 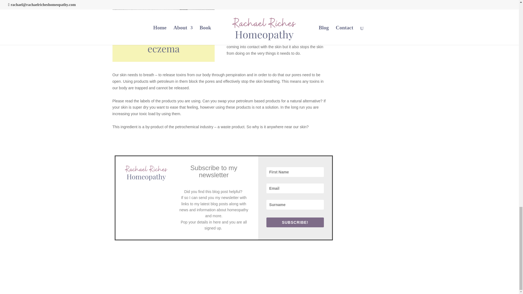 What do you see at coordinates (295, 222) in the screenshot?
I see `SUBSCRIBE!` at bounding box center [295, 222].